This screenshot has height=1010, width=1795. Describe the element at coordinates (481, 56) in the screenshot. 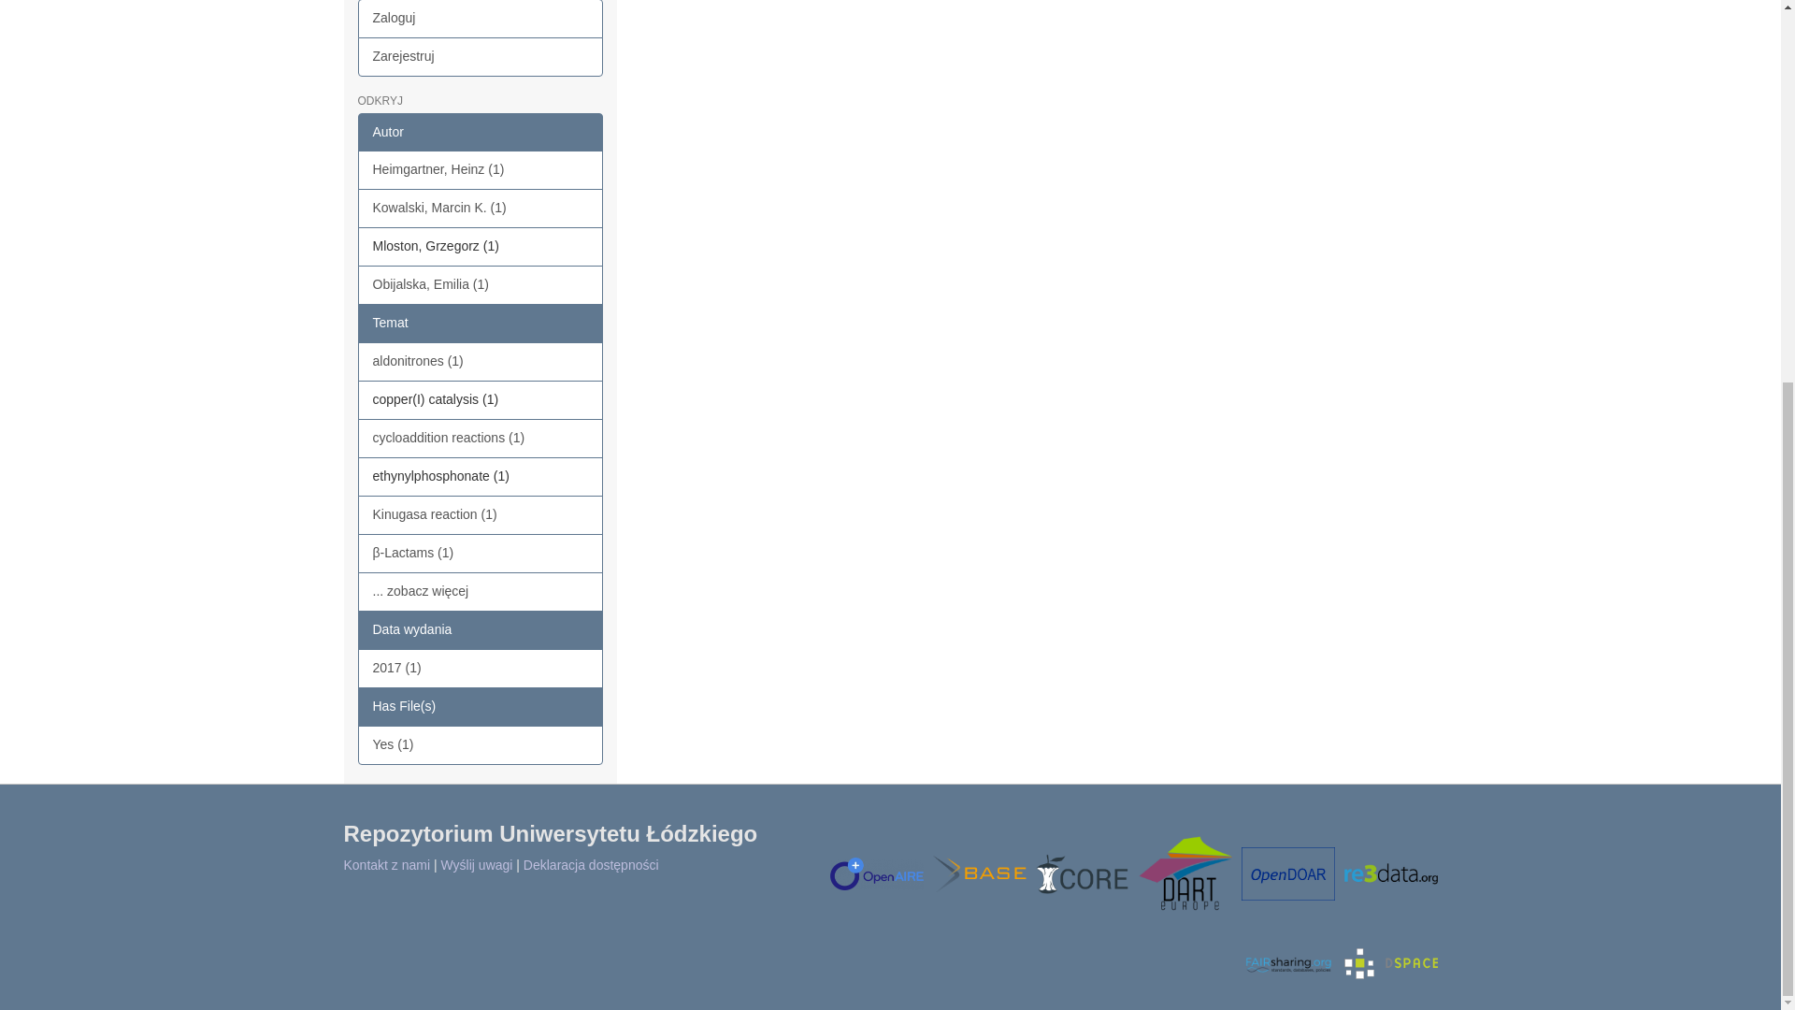

I see `Zarejestruj` at that location.